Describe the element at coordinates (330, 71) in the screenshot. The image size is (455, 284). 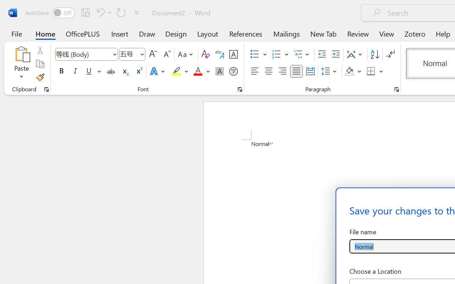
I see `Line and Paragraph Spacing` at that location.